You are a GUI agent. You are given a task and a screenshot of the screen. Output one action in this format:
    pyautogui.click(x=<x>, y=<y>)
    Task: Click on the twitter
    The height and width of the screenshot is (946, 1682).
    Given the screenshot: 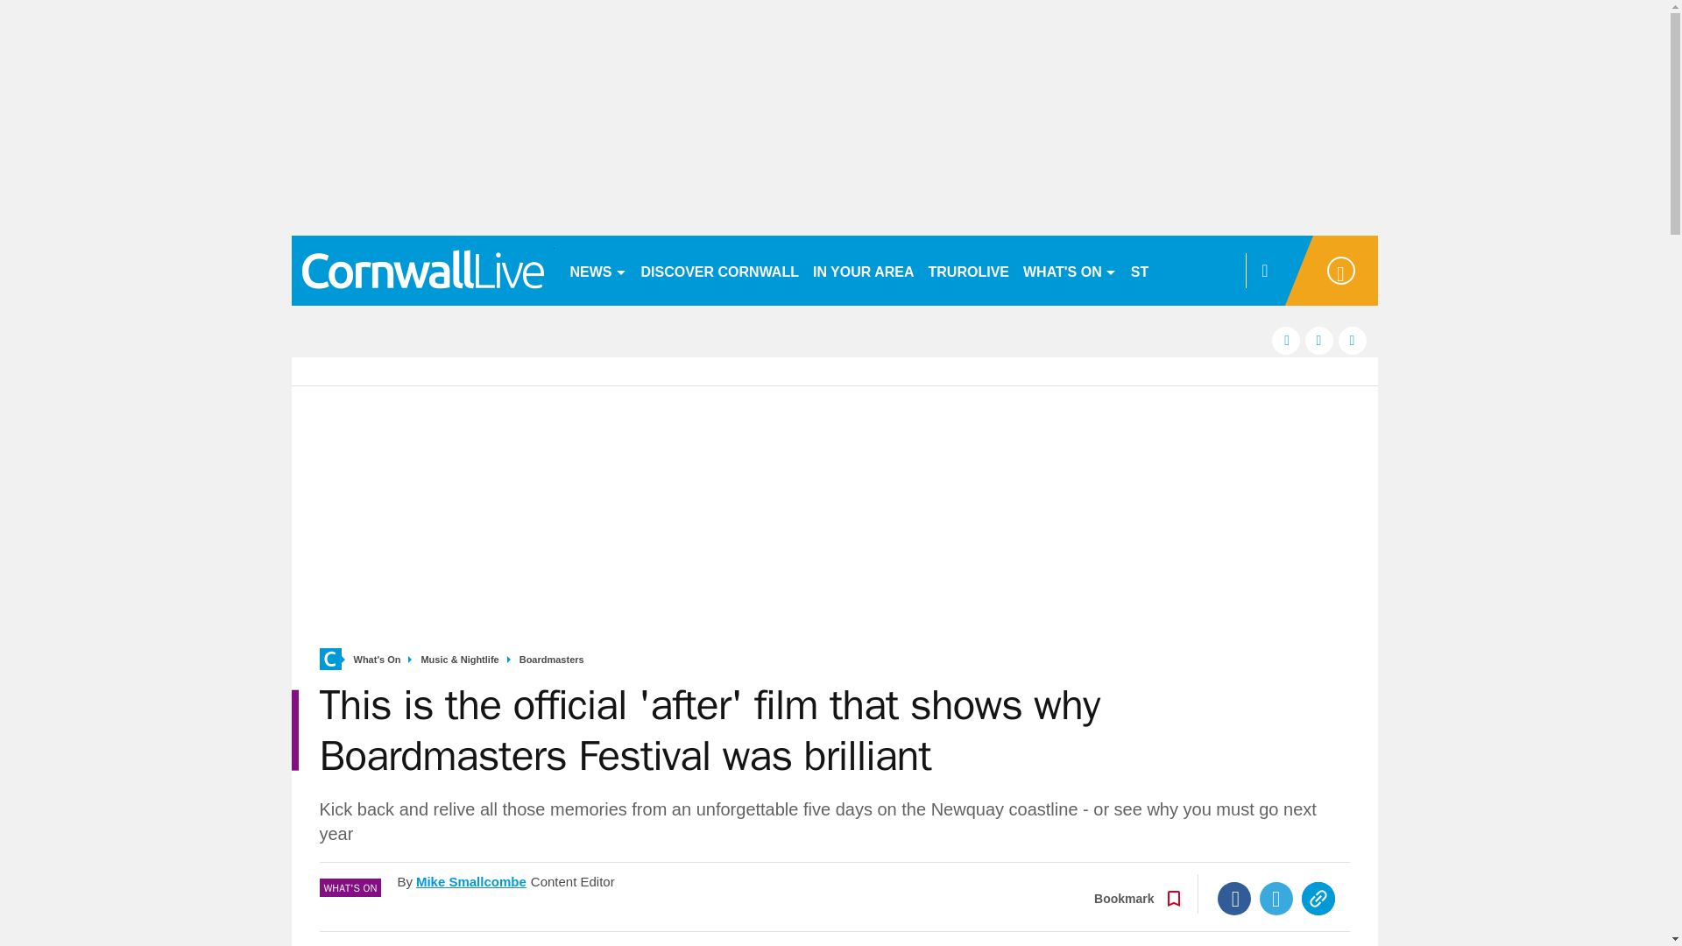 What is the action you would take?
    pyautogui.click(x=1319, y=340)
    